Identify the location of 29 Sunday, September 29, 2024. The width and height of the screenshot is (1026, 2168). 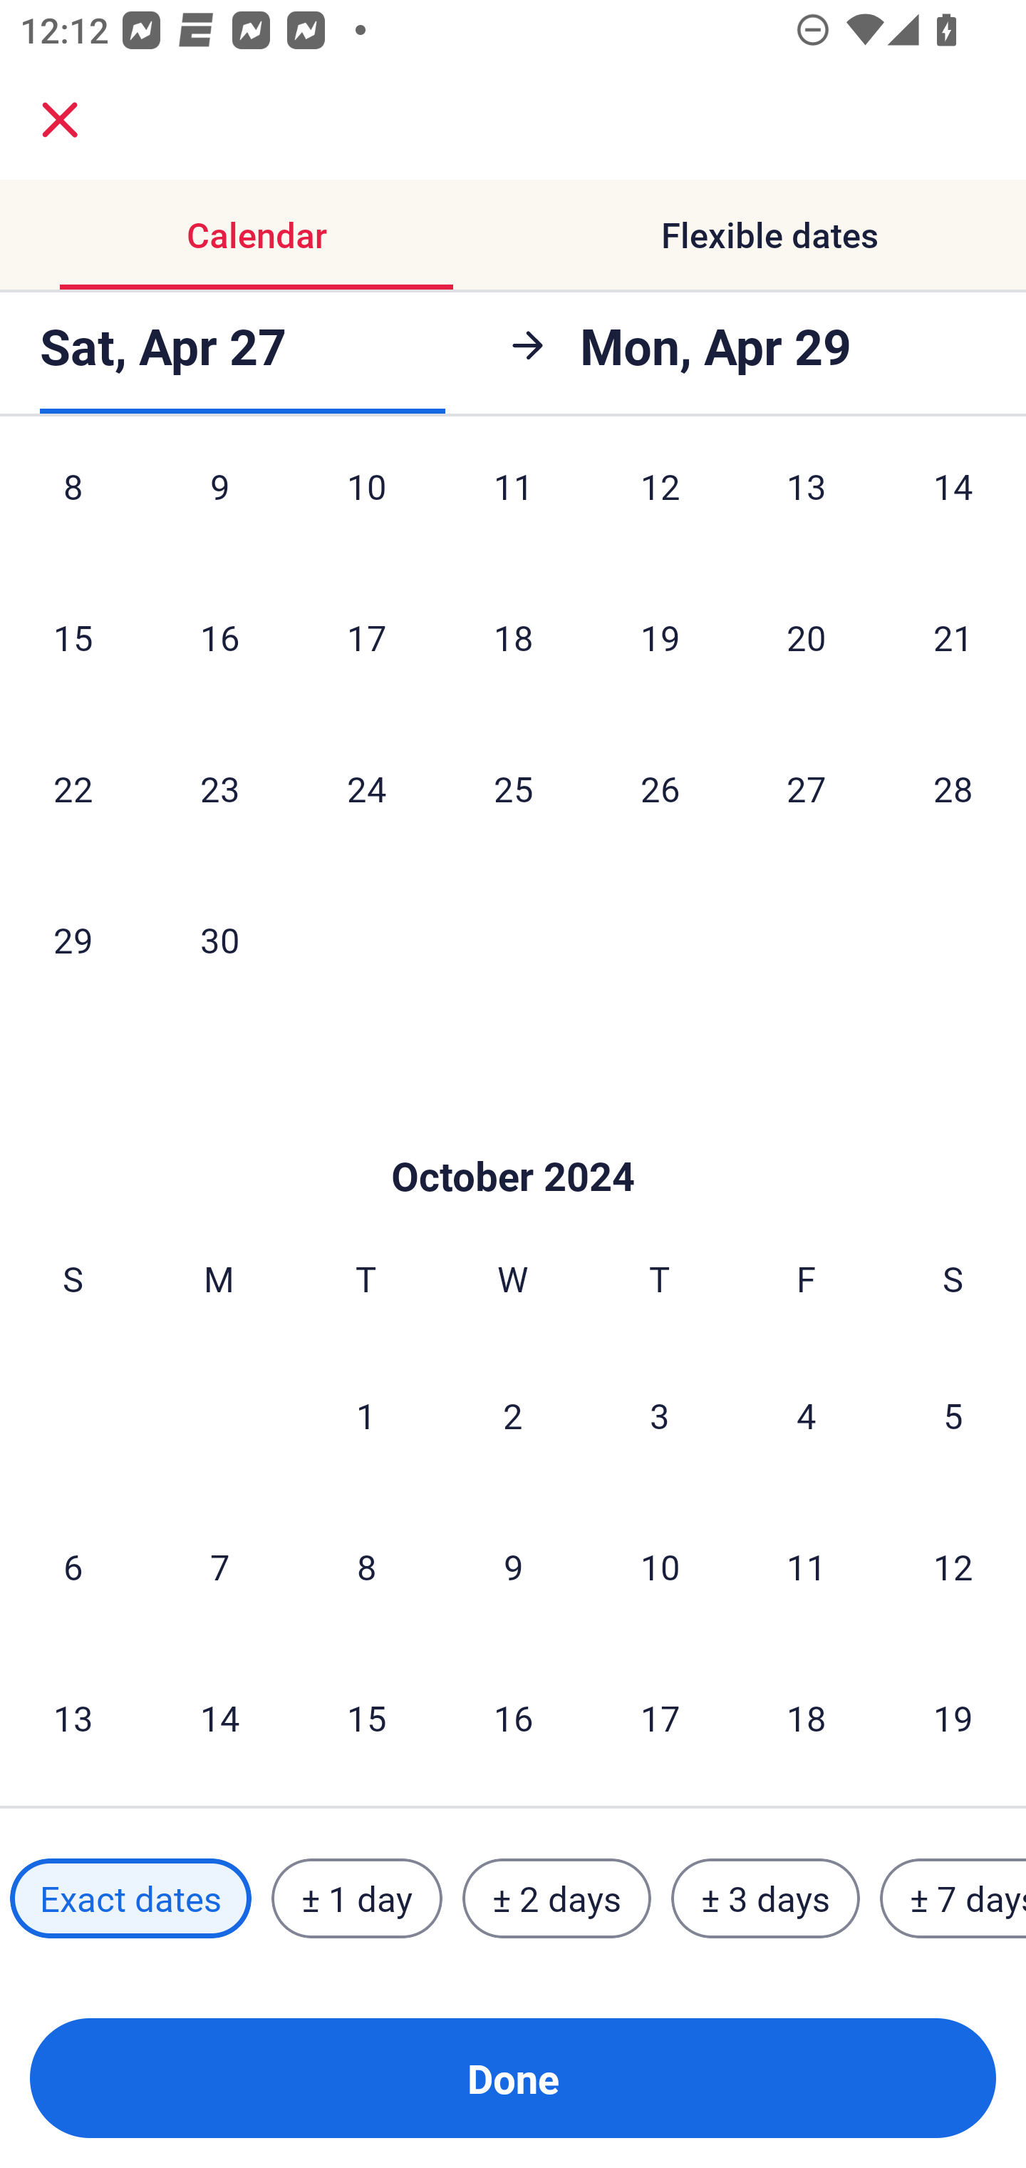
(73, 940).